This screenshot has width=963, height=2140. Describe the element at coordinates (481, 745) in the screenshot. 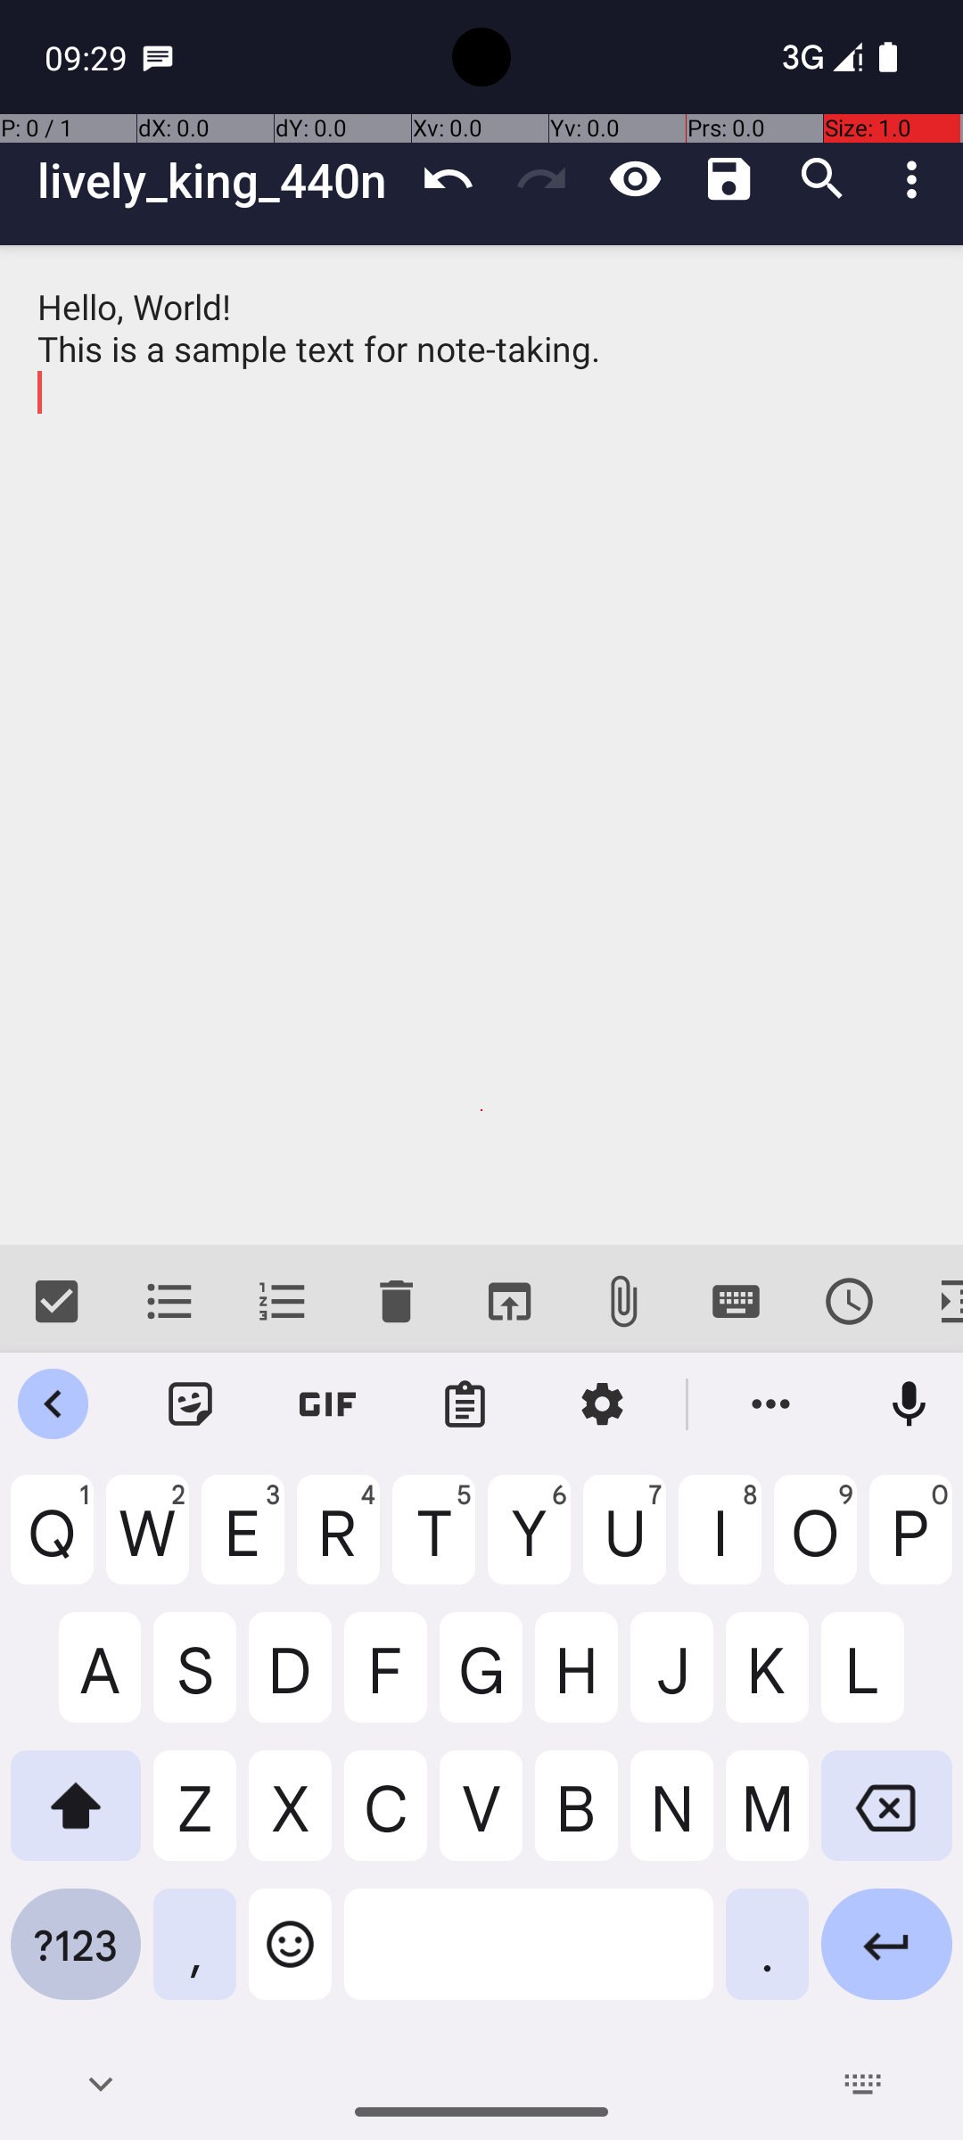

I see `Hello, World!
This is a sample text for note-taking.
` at that location.